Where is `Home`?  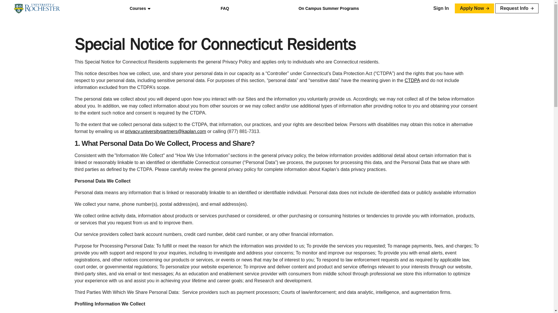
Home is located at coordinates (37, 8).